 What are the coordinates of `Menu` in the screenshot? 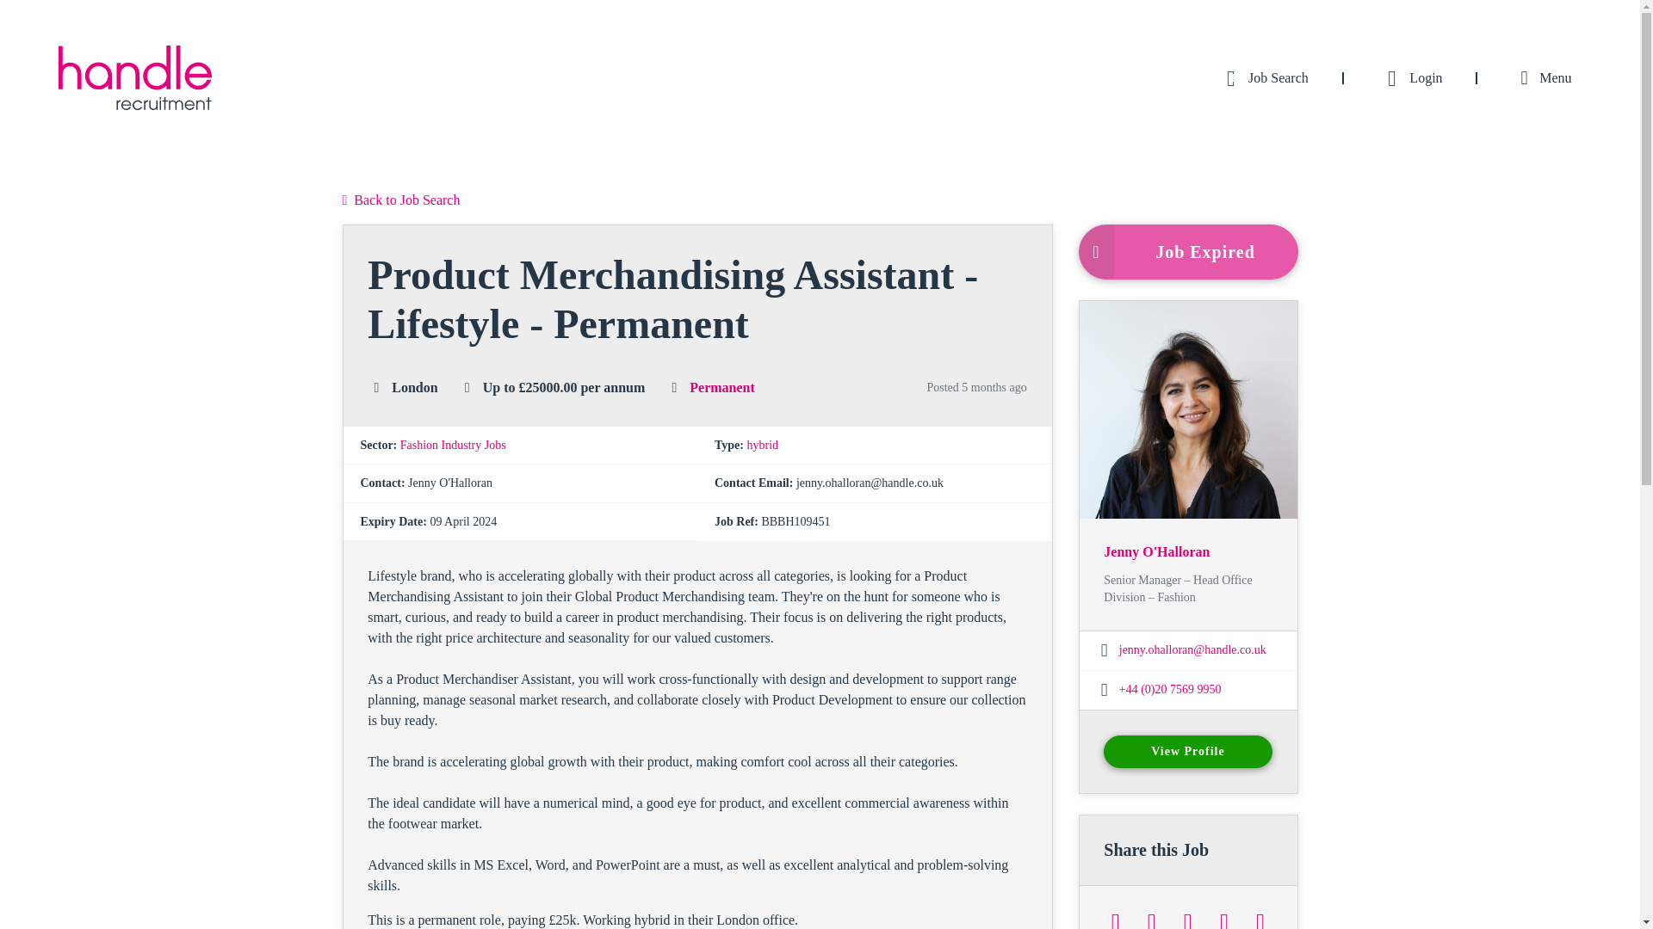 It's located at (1542, 77).